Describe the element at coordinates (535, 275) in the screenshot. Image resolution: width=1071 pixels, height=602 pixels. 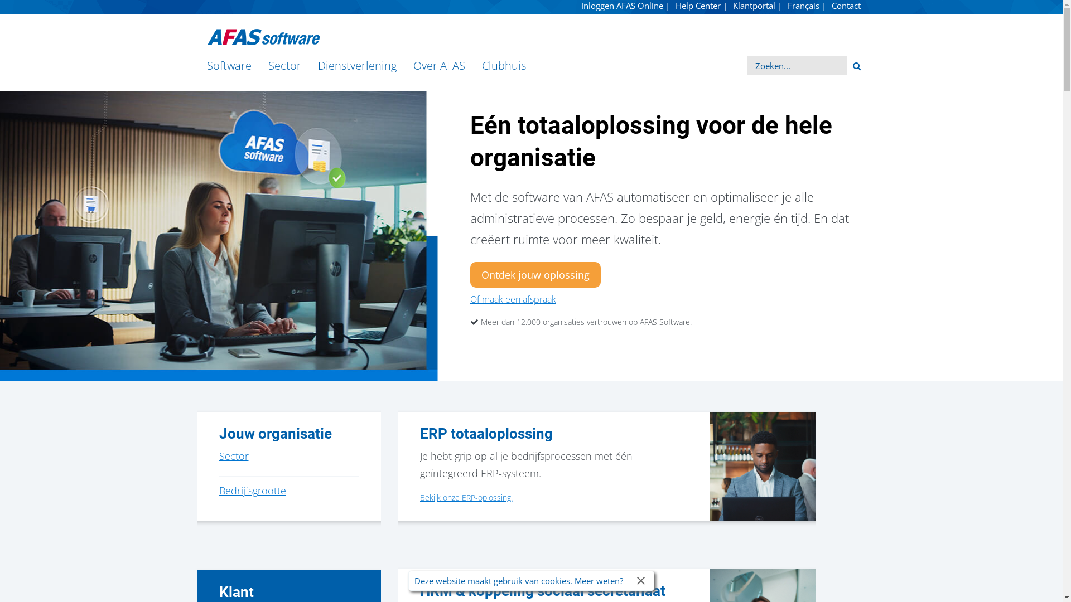
I see `Ontdek jouw oplossing` at that location.